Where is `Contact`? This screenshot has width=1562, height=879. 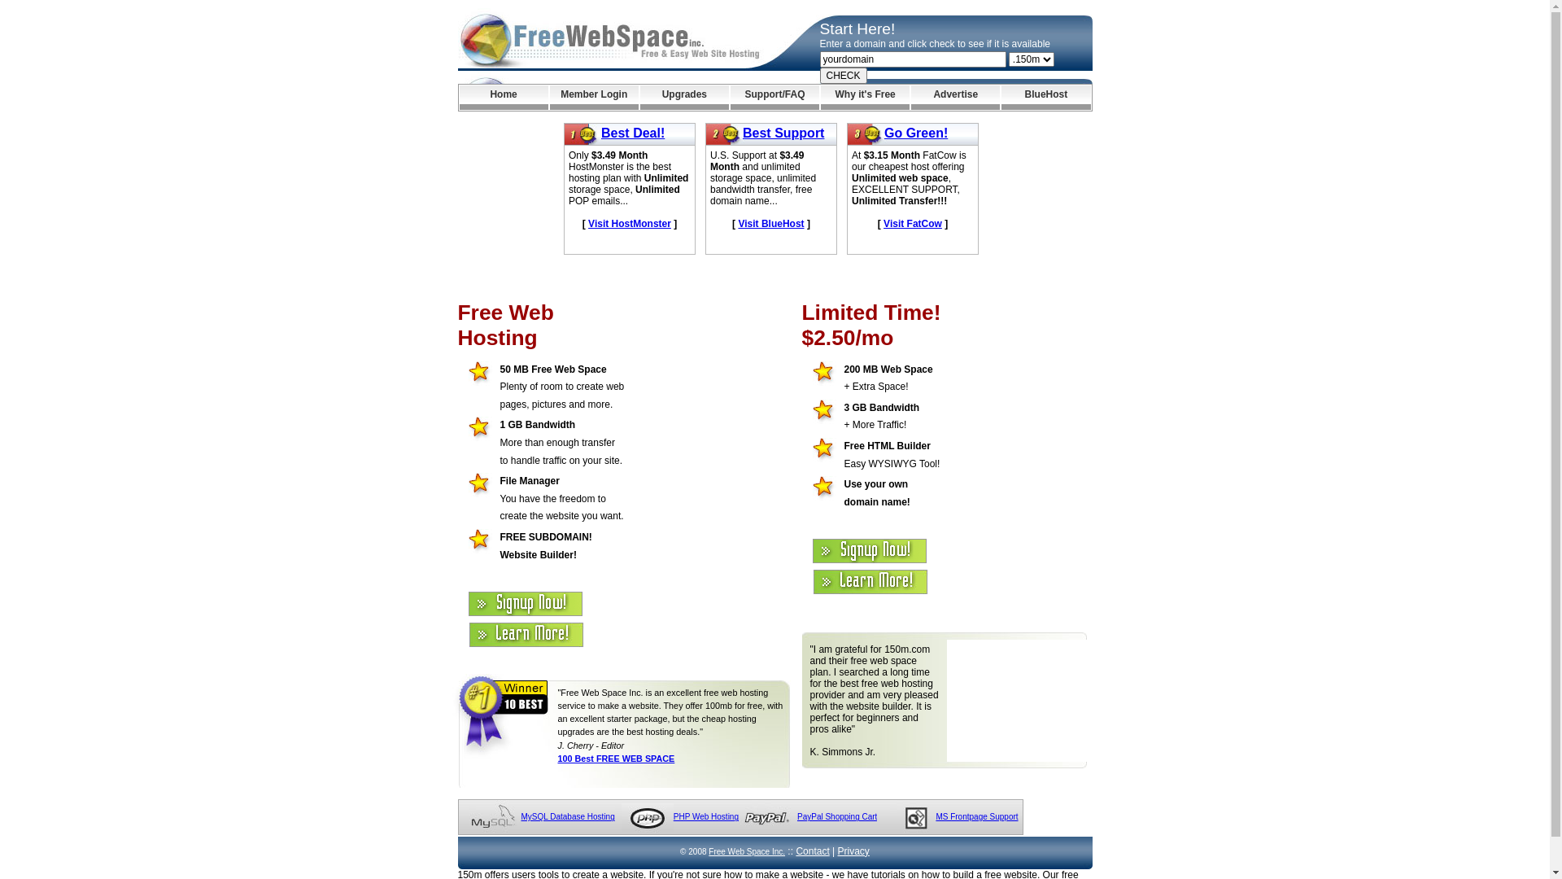 Contact is located at coordinates (812, 851).